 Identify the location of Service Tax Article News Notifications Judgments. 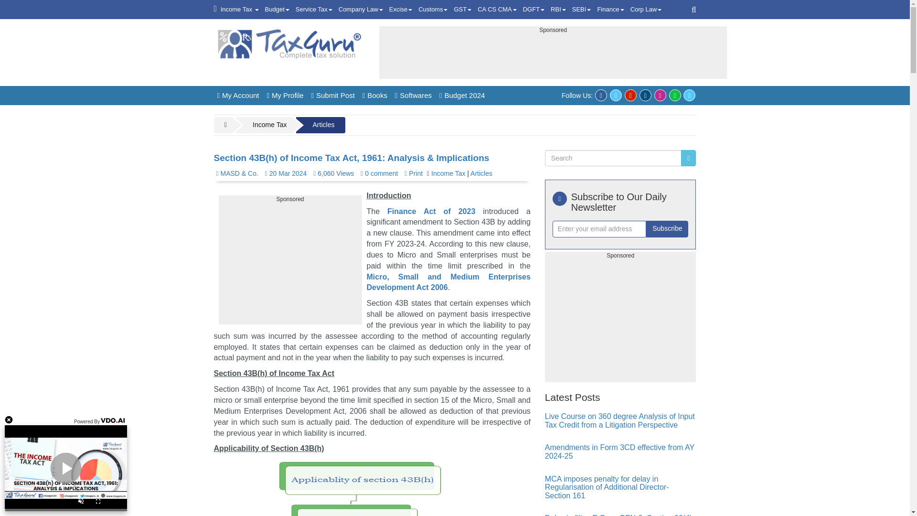
(314, 10).